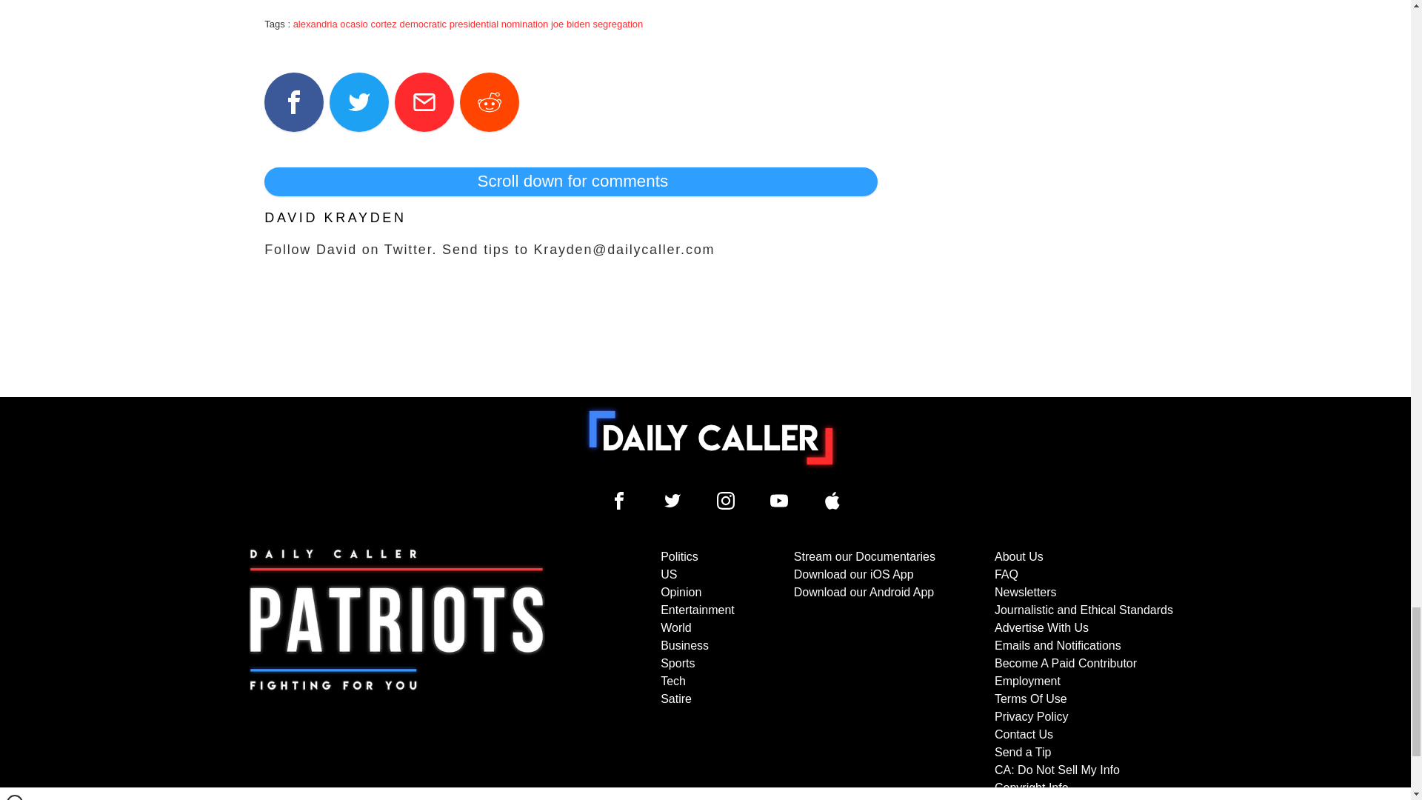  Describe the element at coordinates (672, 501) in the screenshot. I see `Daily Caller Twitter` at that location.